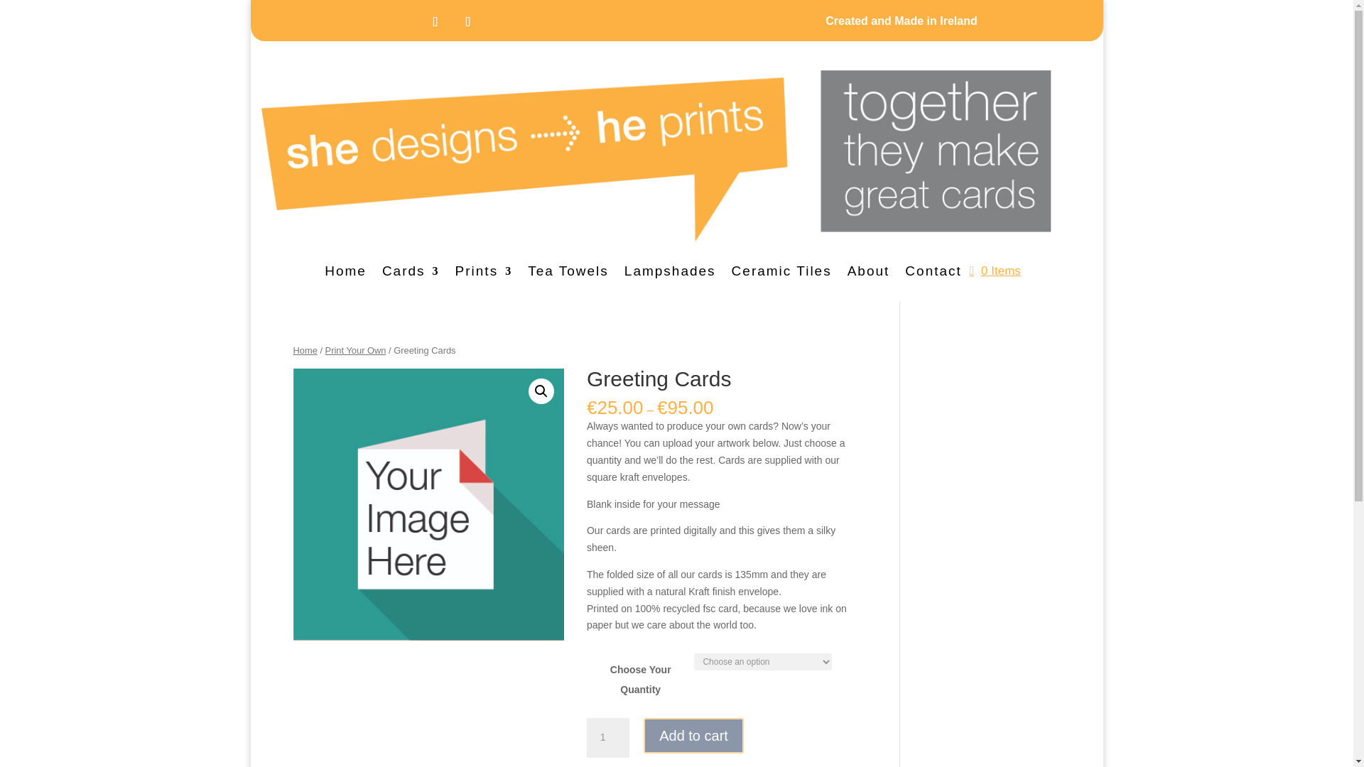 Image resolution: width=1364 pixels, height=767 pixels. What do you see at coordinates (568, 274) in the screenshot?
I see `Tea Towels` at bounding box center [568, 274].